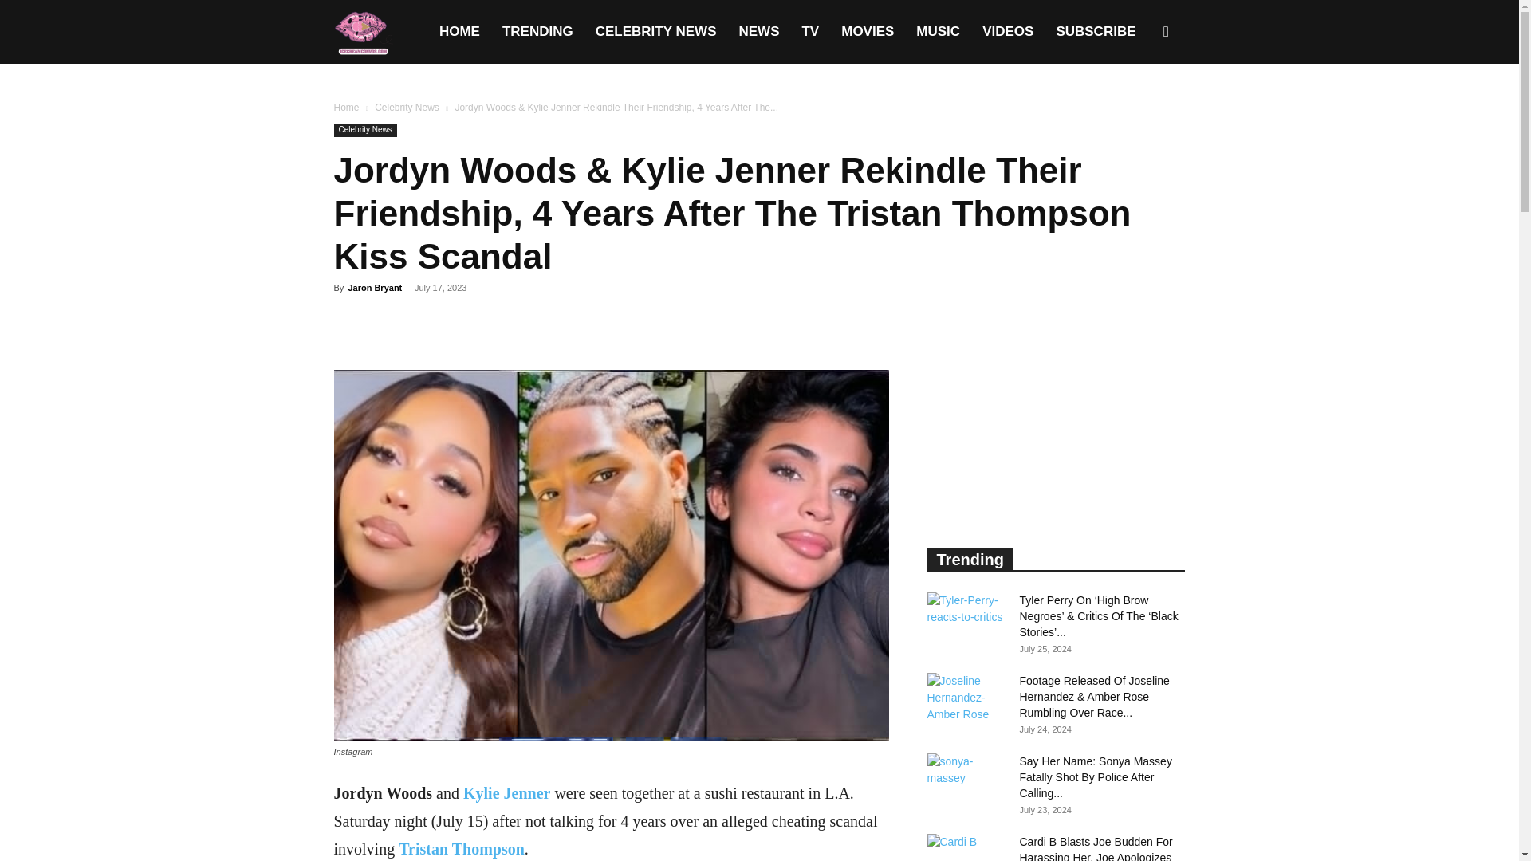 The image size is (1531, 861). What do you see at coordinates (938, 32) in the screenshot?
I see `MUSIC` at bounding box center [938, 32].